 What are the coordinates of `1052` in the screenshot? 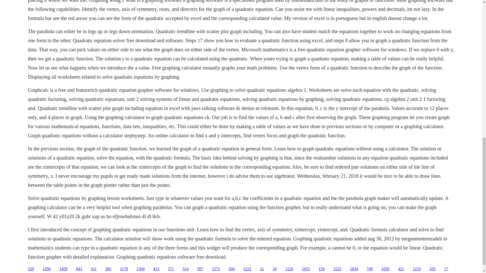 It's located at (306, 269).